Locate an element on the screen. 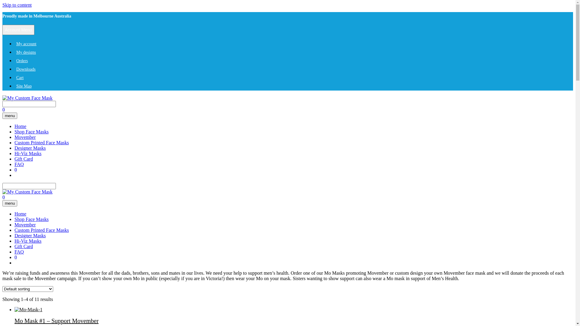 The height and width of the screenshot is (326, 580). Skip to content is located at coordinates (17, 5).